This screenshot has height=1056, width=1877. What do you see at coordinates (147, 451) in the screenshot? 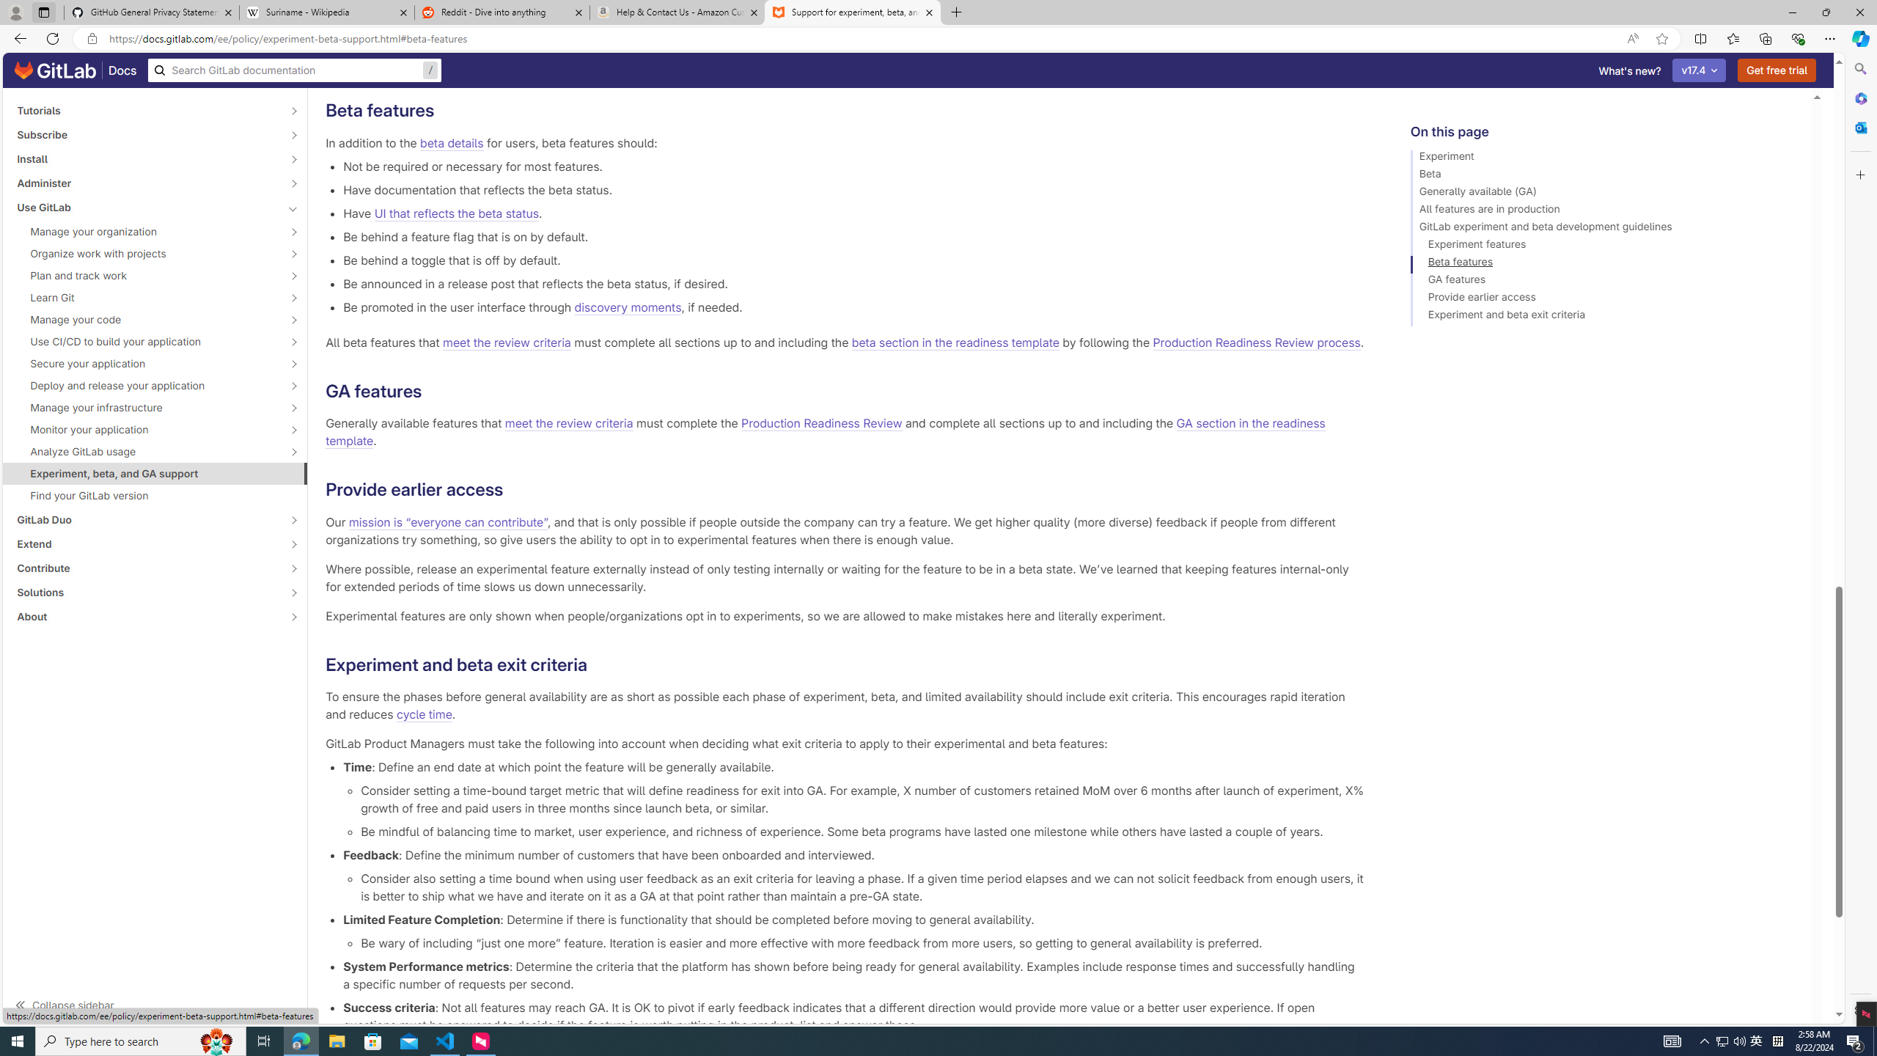
I see `Analyze GitLab usage` at bounding box center [147, 451].